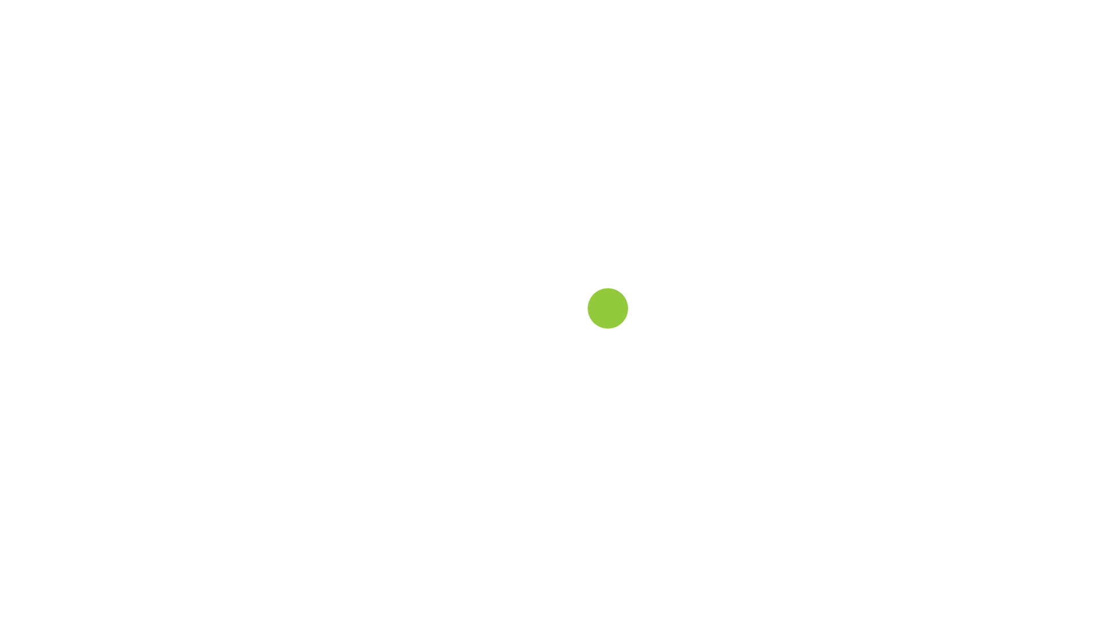 The image size is (1099, 618). I want to click on +375 (29) 751 17 77, so click(690, 30).